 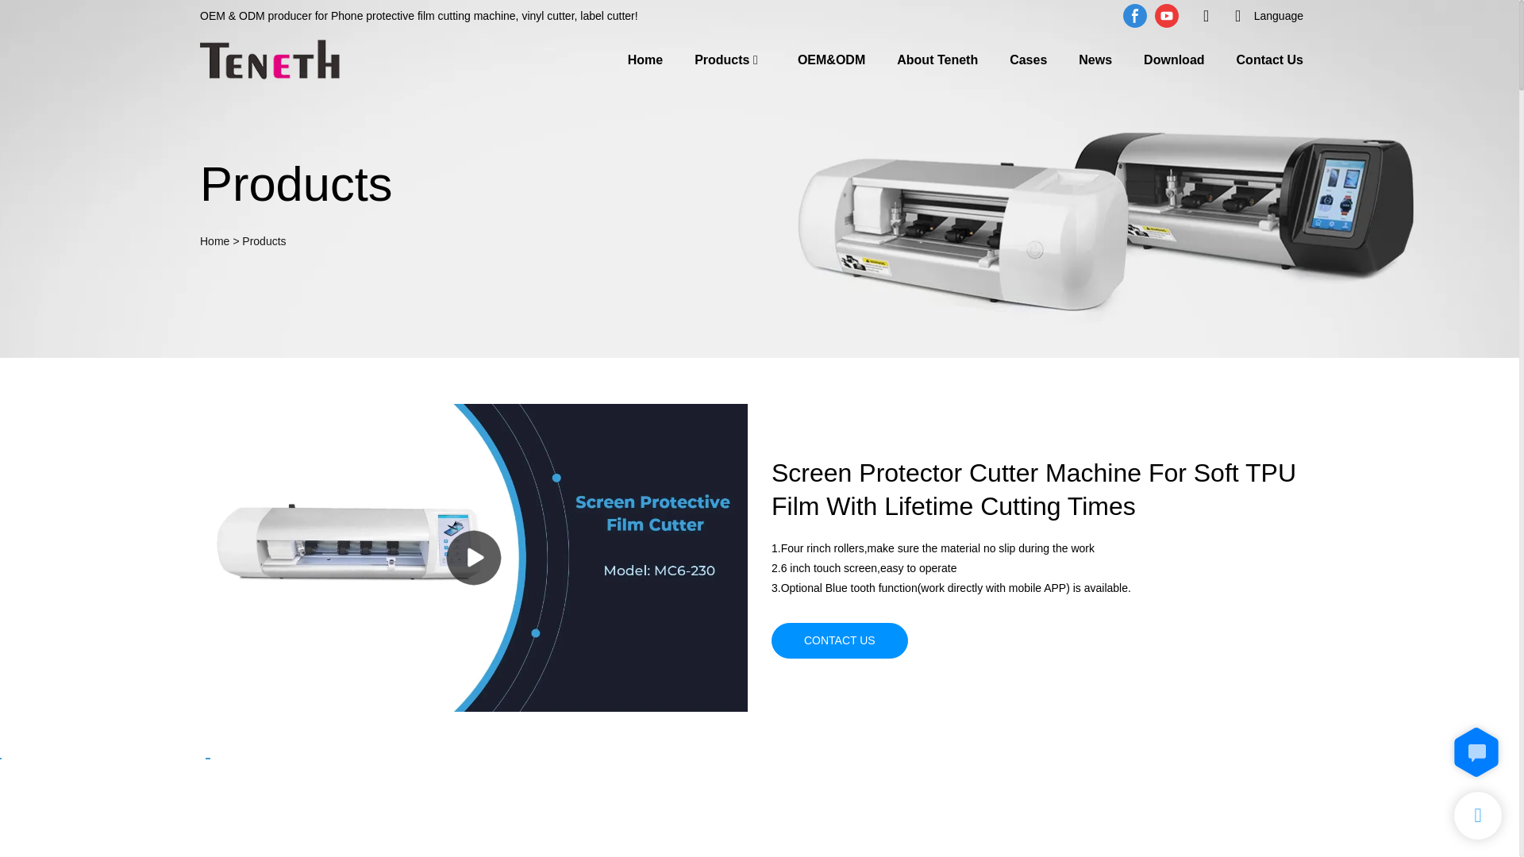 What do you see at coordinates (214, 241) in the screenshot?
I see `Home` at bounding box center [214, 241].